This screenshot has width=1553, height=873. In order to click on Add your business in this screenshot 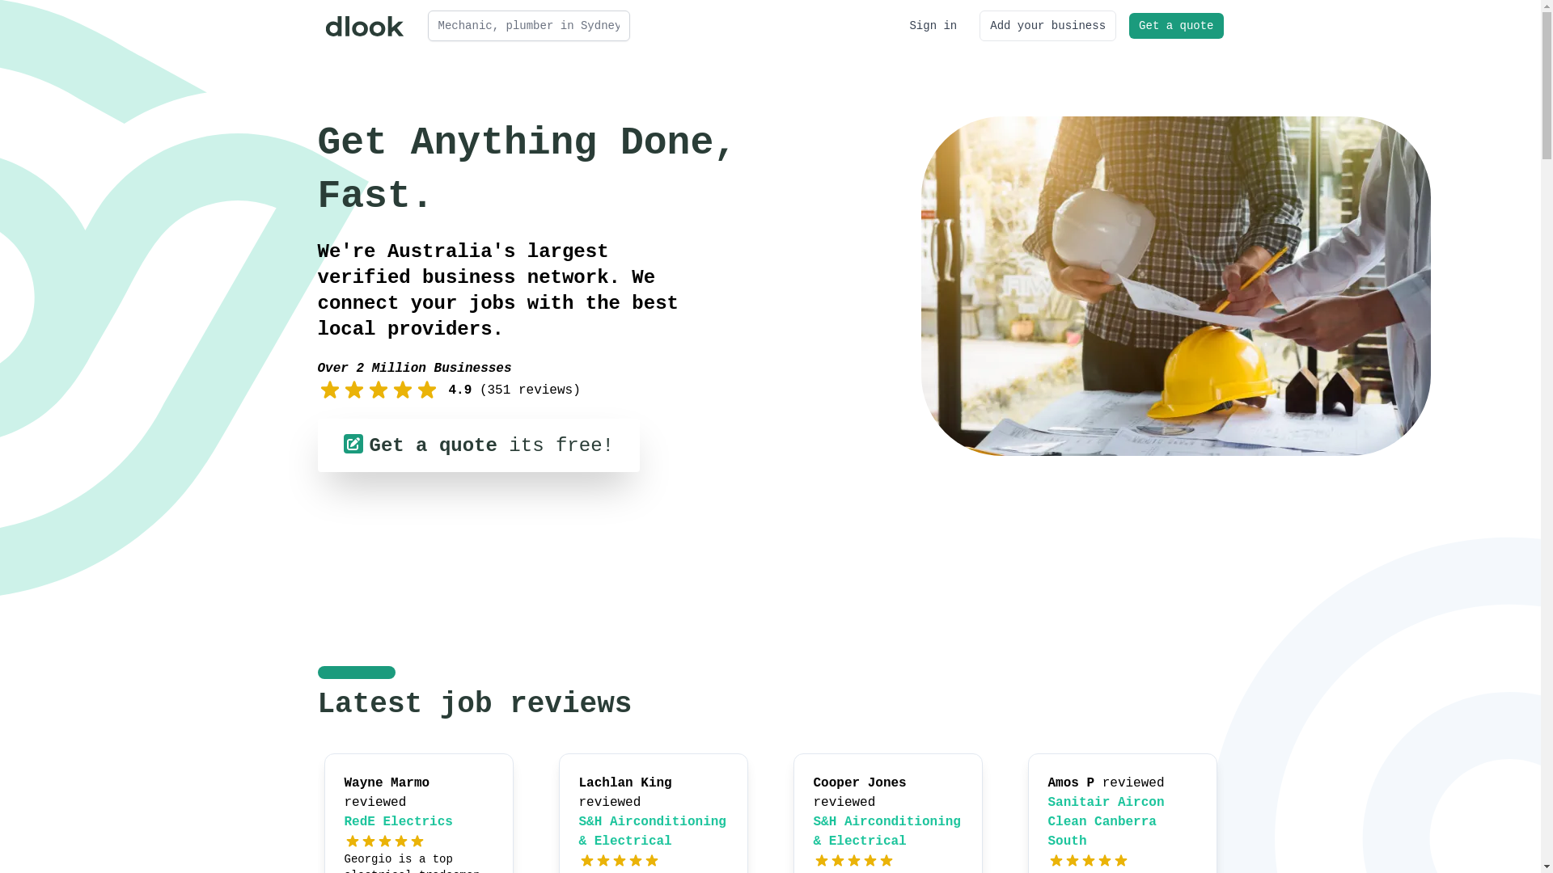, I will do `click(1048, 26)`.